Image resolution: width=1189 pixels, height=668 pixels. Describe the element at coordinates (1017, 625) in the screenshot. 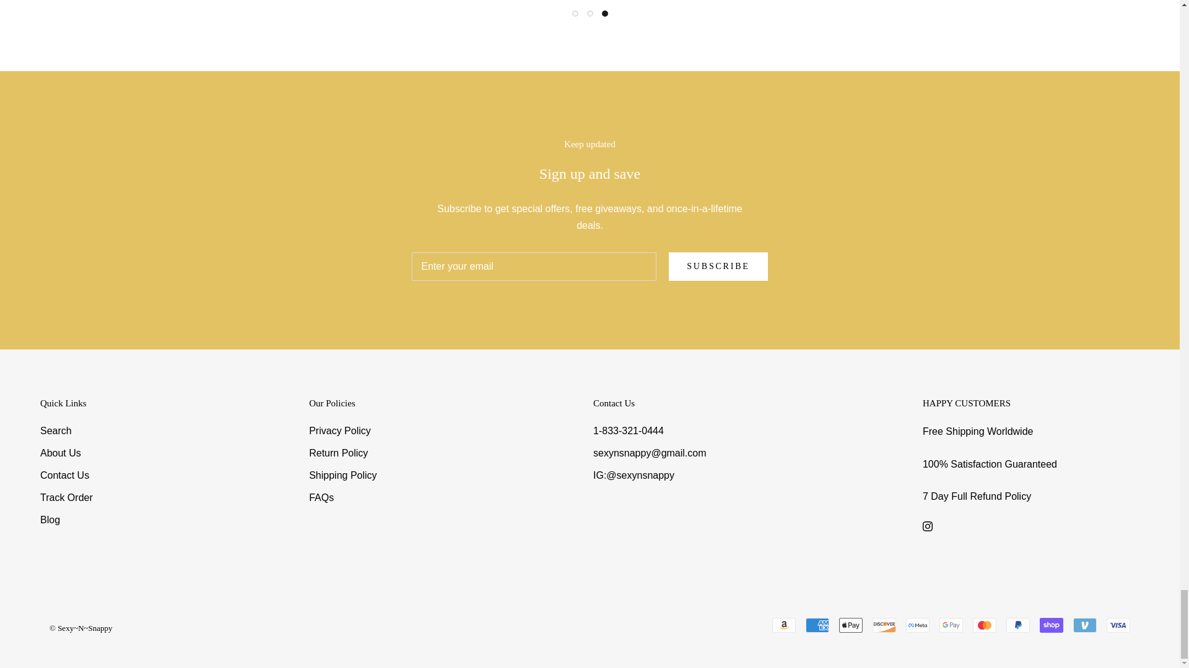

I see `PayPal` at that location.